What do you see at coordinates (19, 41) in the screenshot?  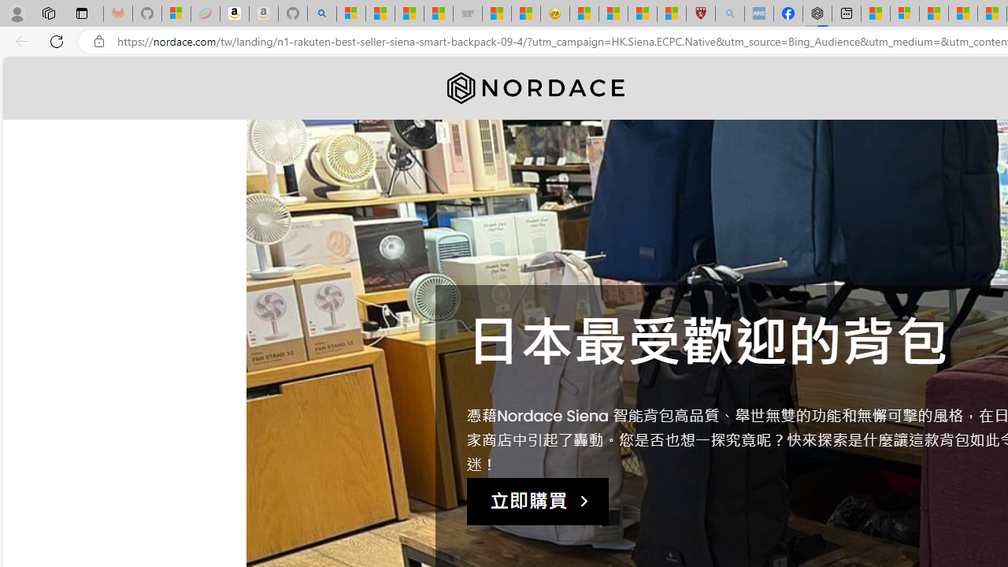 I see `Back` at bounding box center [19, 41].